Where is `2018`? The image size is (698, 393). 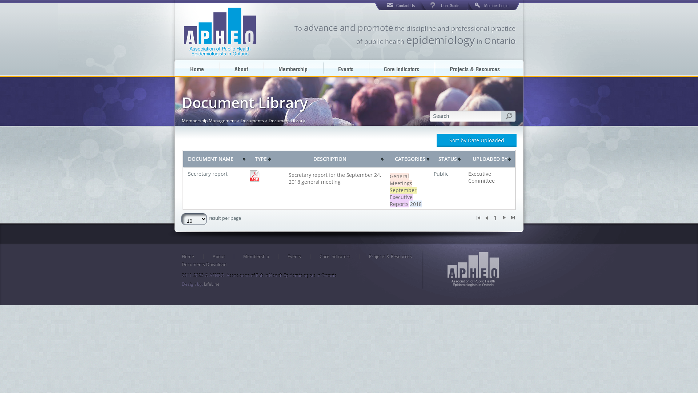
2018 is located at coordinates (416, 204).